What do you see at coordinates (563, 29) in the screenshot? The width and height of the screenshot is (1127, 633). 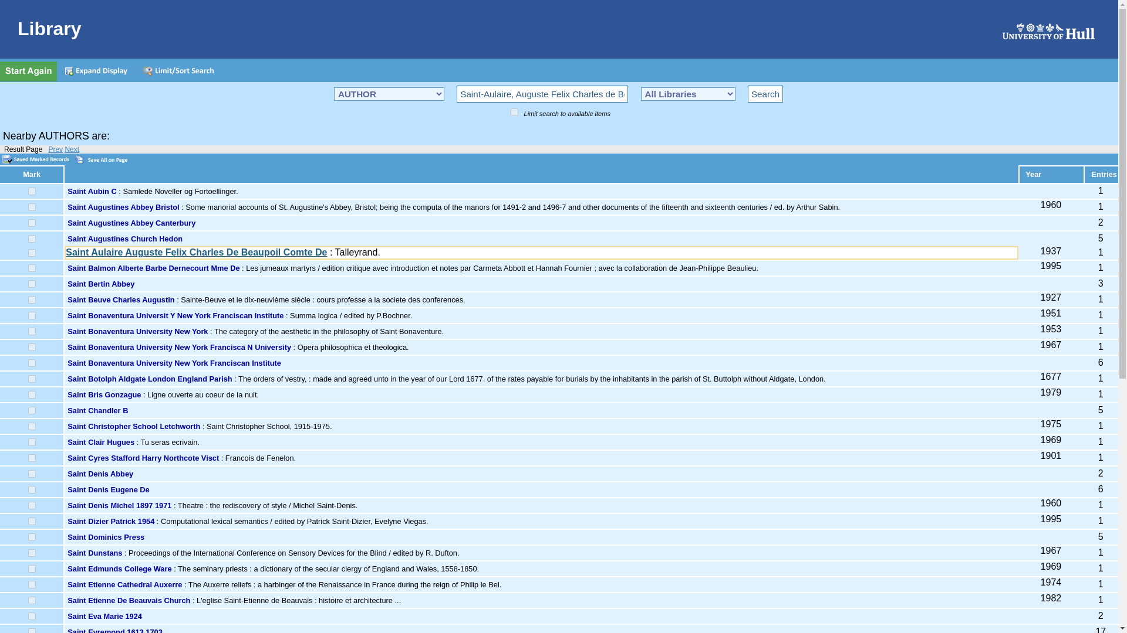 I see `Library` at bounding box center [563, 29].